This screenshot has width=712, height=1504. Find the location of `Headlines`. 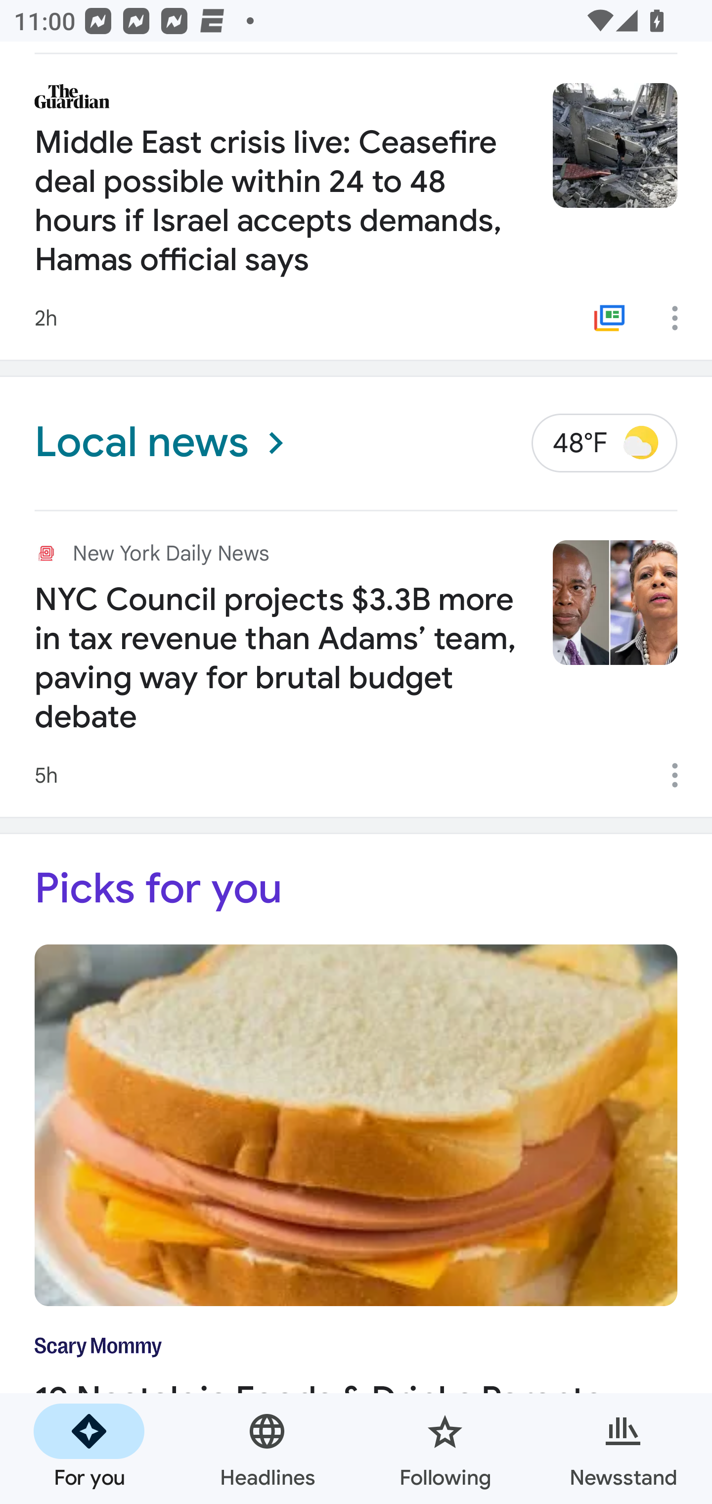

Headlines is located at coordinates (267, 1449).